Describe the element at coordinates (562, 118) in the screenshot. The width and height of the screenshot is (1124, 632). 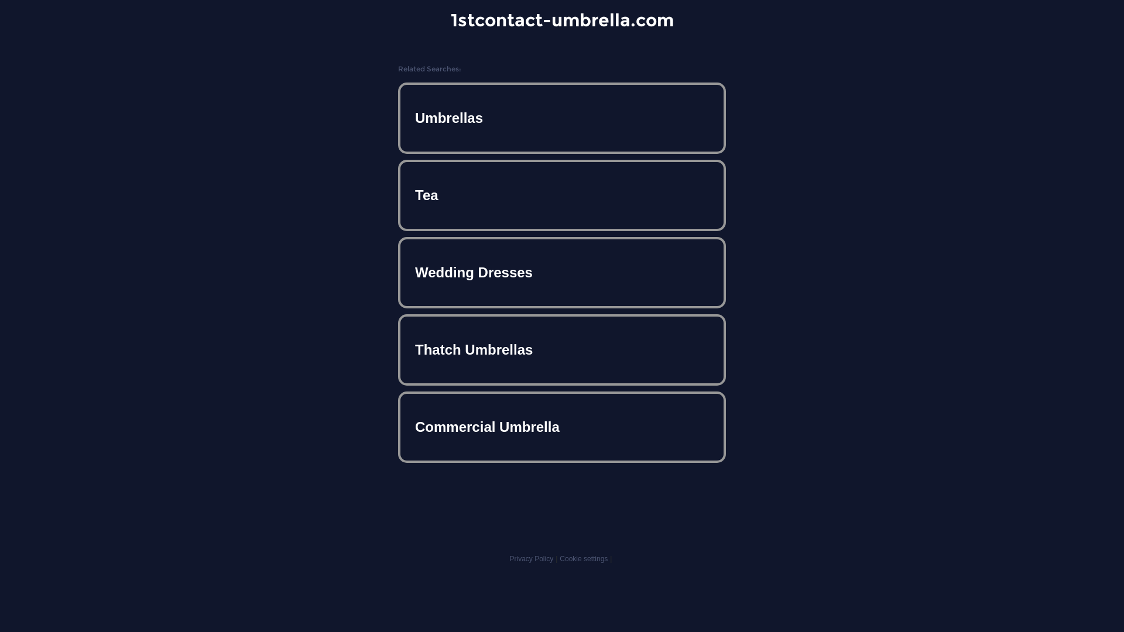
I see `Umbrellas` at that location.